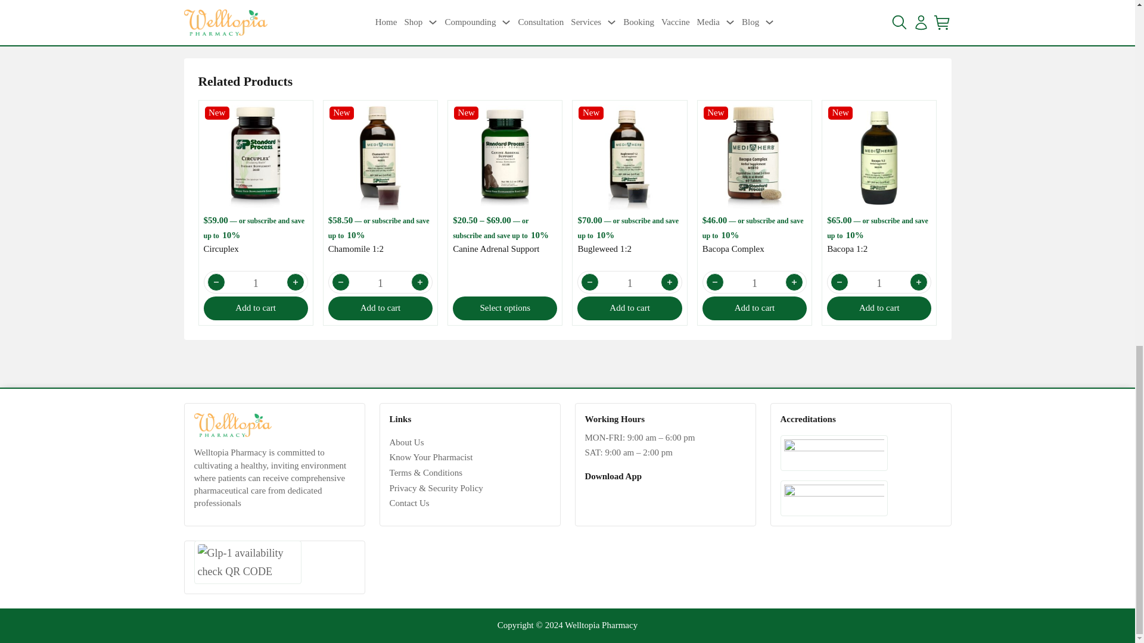 This screenshot has width=1144, height=643. What do you see at coordinates (380, 283) in the screenshot?
I see `1` at bounding box center [380, 283].